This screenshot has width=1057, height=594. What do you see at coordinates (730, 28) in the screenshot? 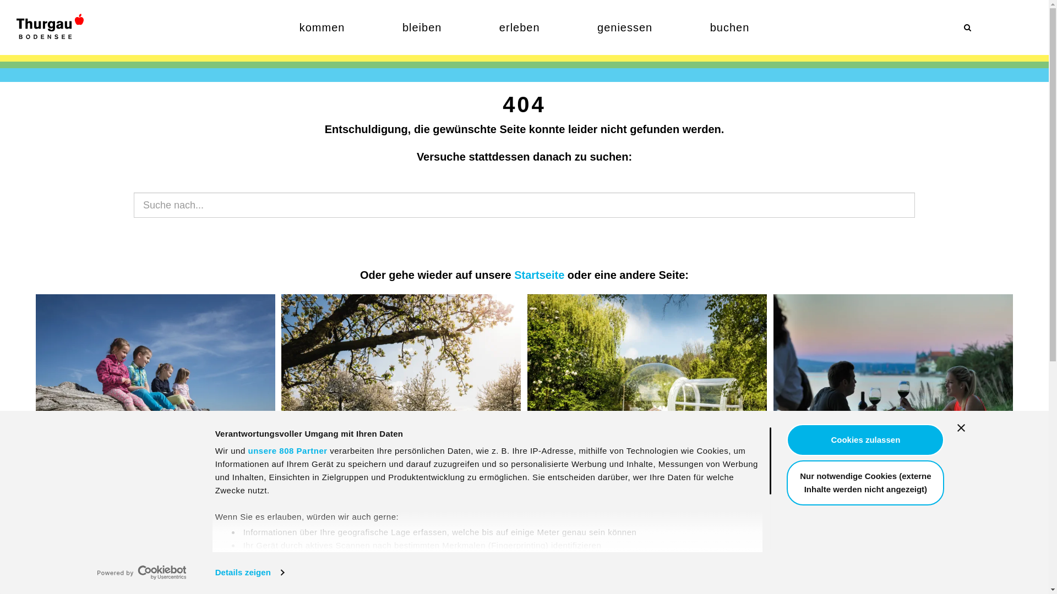
I see `buchen` at bounding box center [730, 28].